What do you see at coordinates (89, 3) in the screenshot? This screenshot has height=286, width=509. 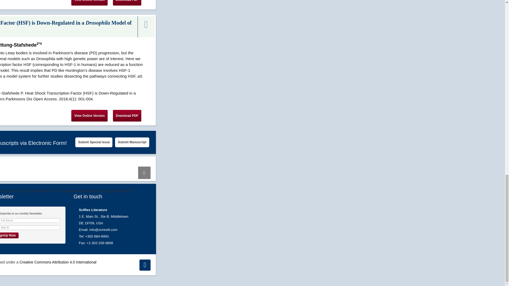 I see `View Online Version` at bounding box center [89, 3].